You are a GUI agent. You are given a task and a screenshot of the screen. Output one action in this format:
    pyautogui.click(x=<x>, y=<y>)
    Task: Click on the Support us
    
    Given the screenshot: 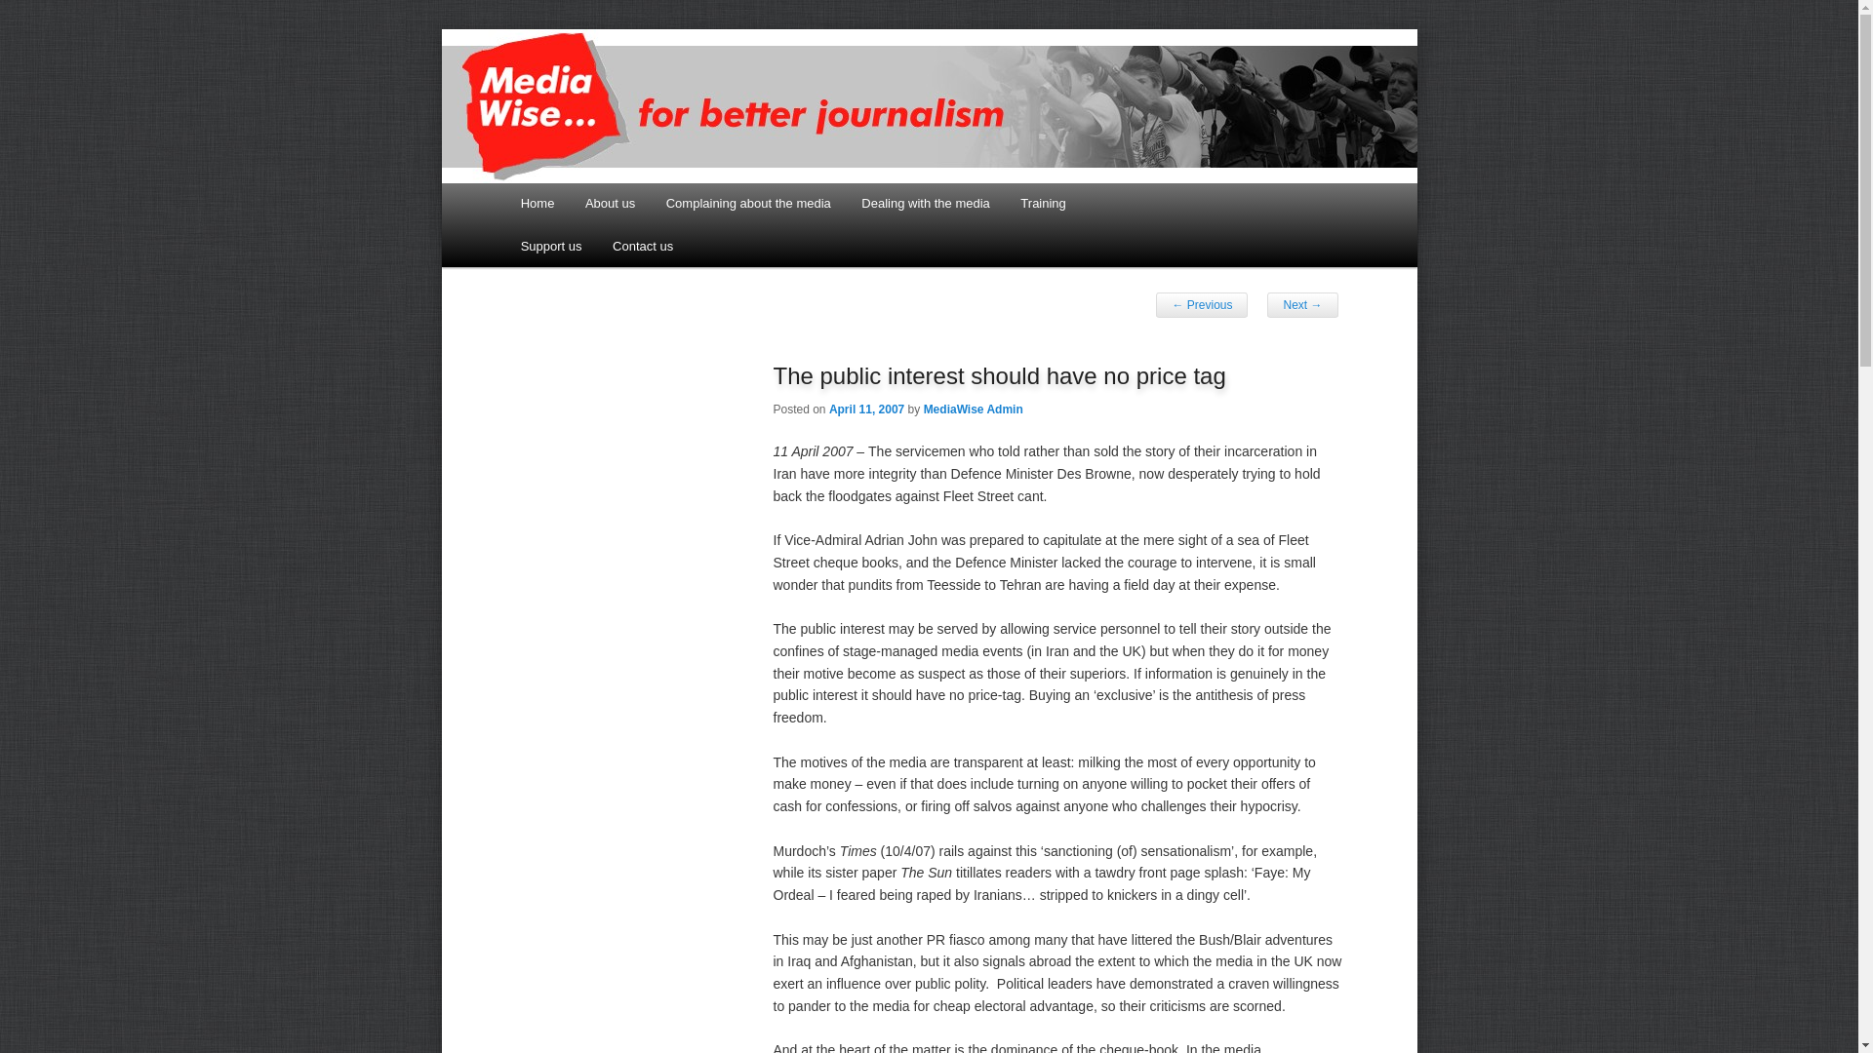 What is the action you would take?
    pyautogui.click(x=551, y=246)
    